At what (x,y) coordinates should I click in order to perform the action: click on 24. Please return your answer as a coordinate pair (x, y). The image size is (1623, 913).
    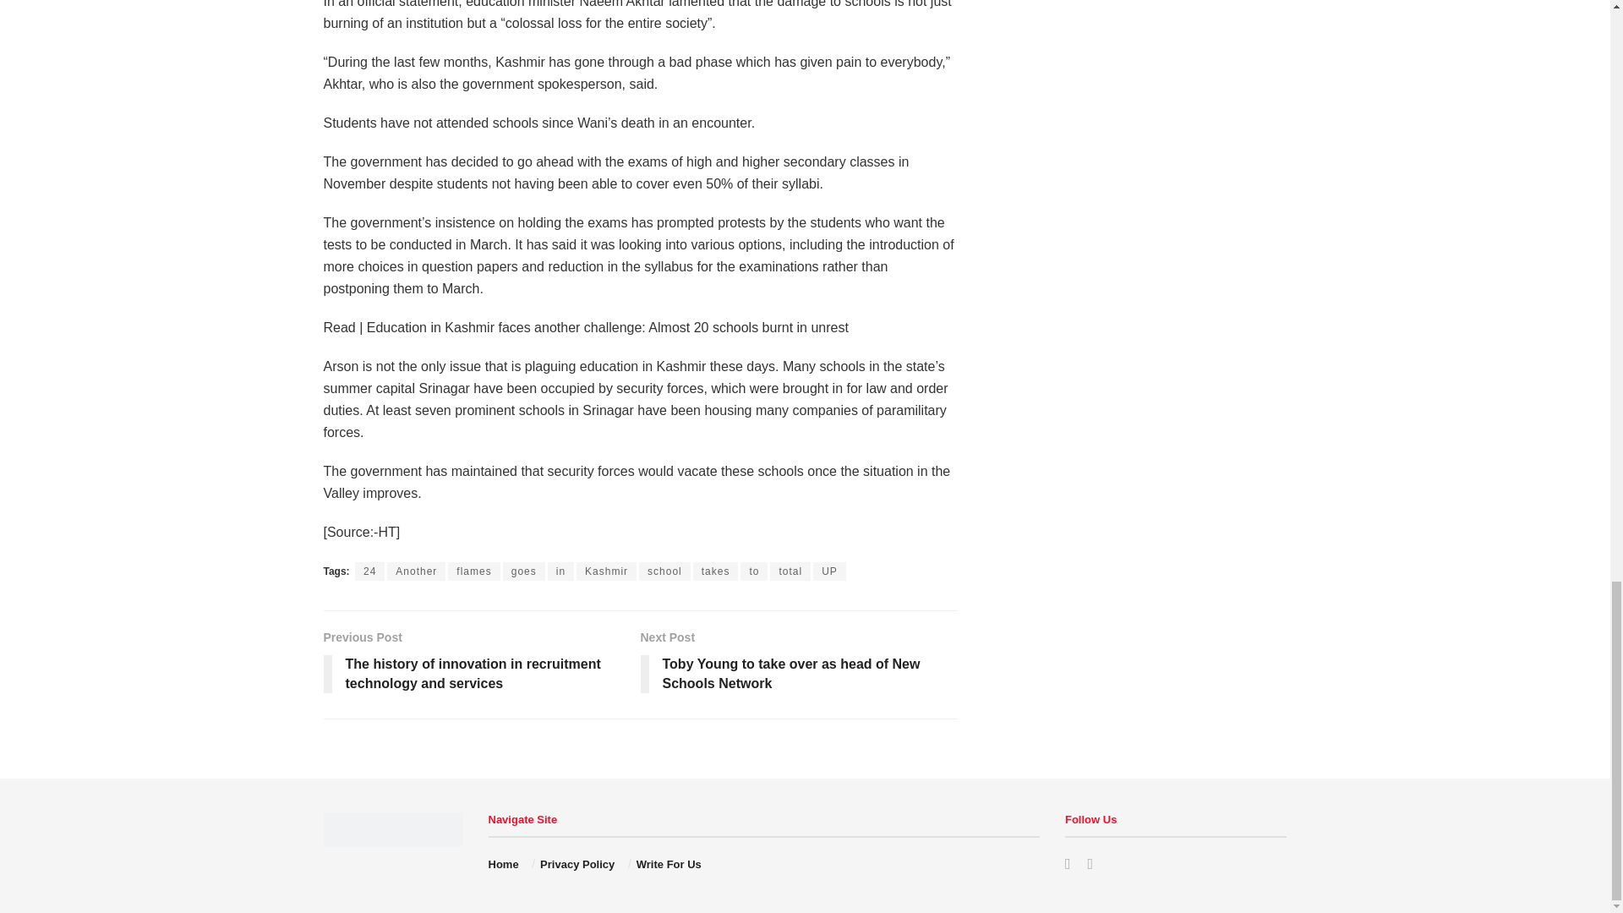
    Looking at the image, I should click on (370, 571).